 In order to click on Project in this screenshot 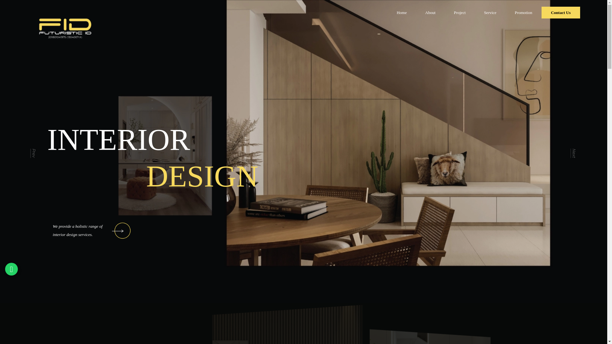, I will do `click(460, 12)`.